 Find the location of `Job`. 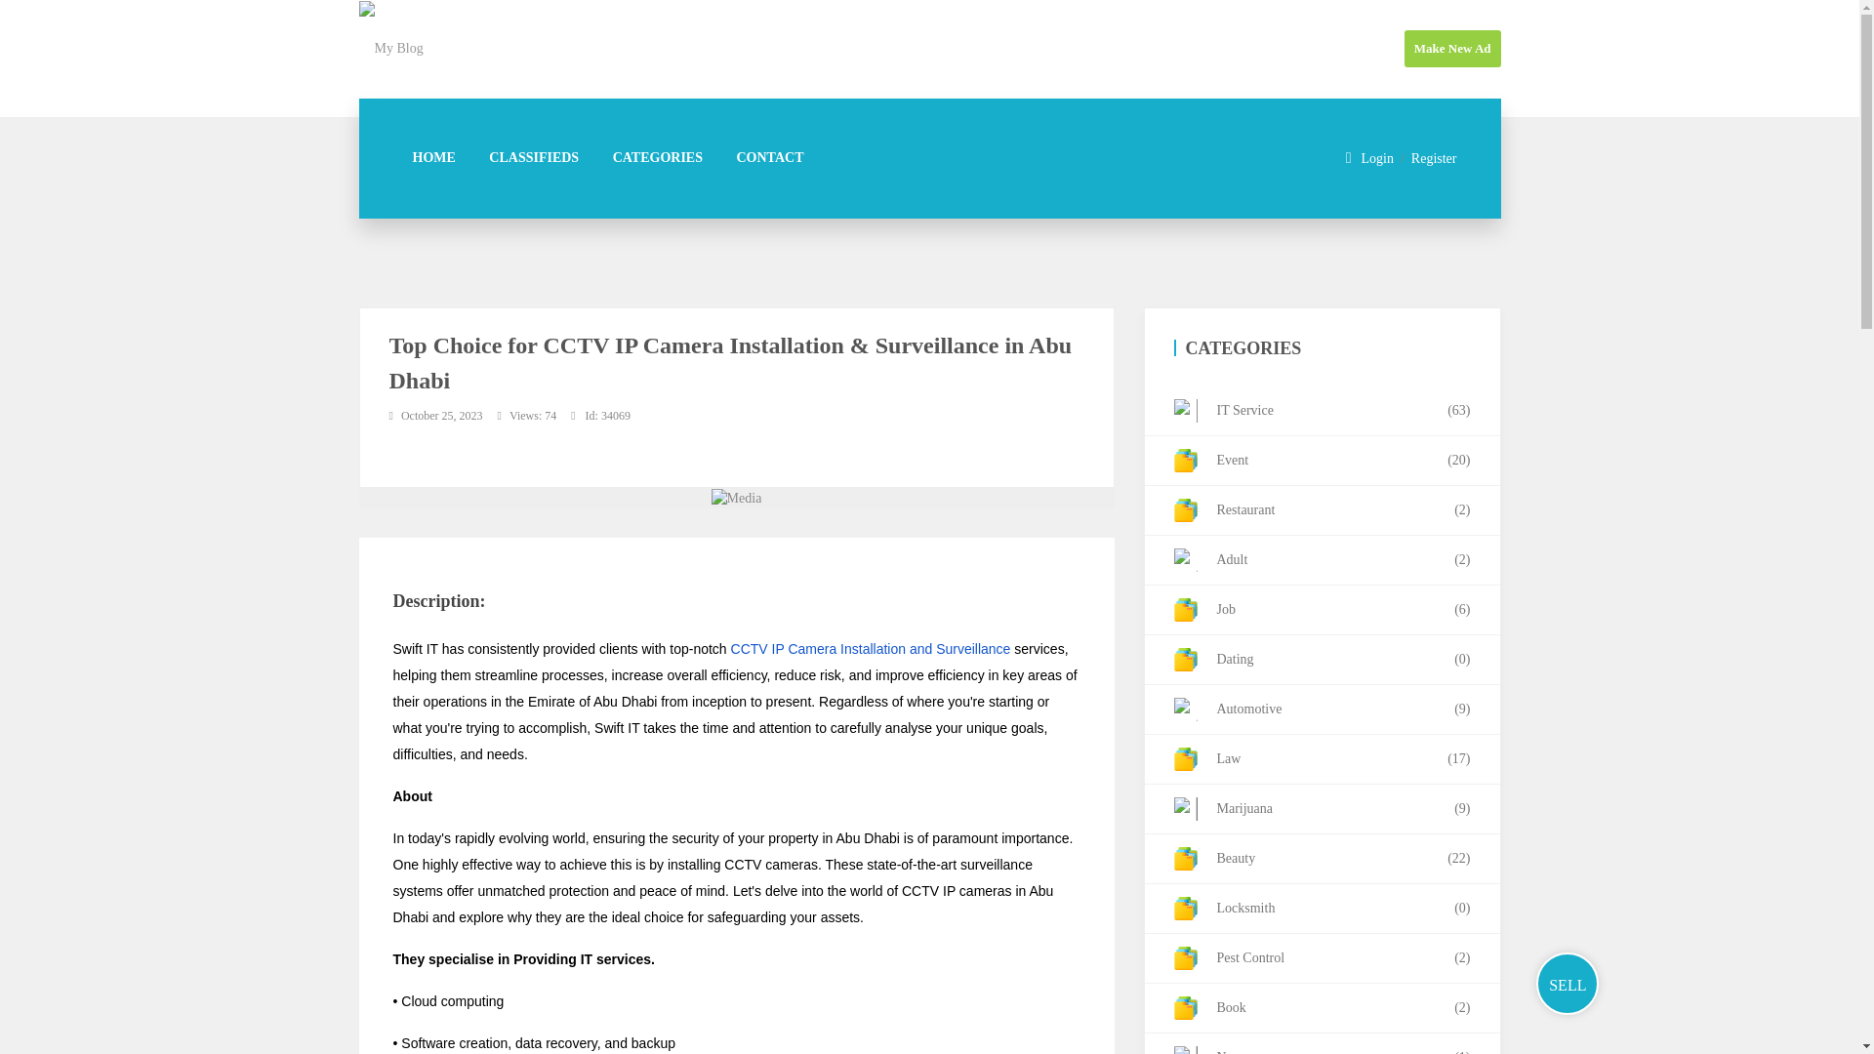

Job is located at coordinates (1322, 611).